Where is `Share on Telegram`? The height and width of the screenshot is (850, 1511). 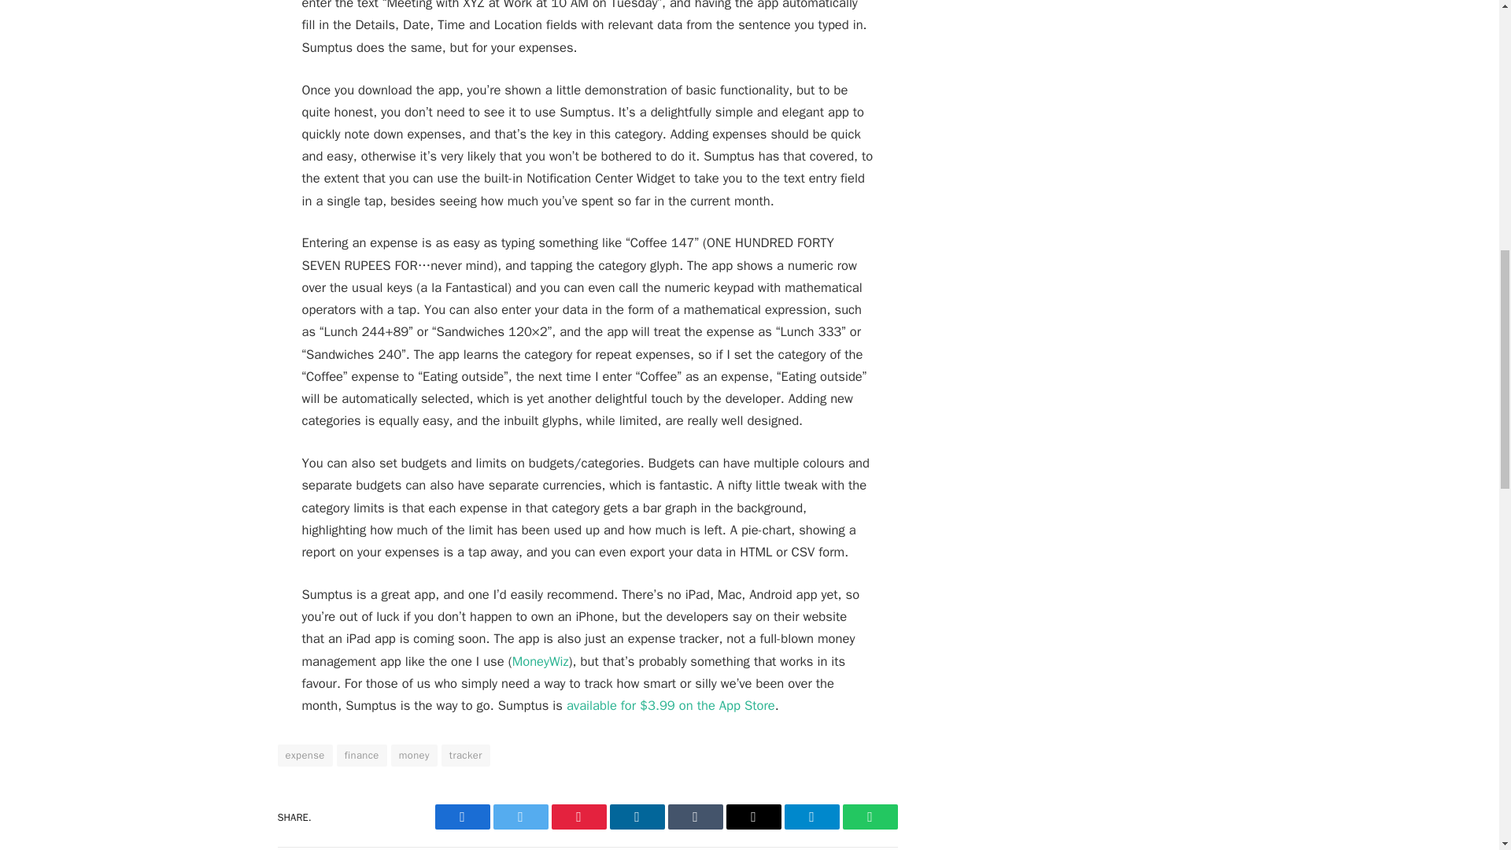
Share on Telegram is located at coordinates (811, 817).